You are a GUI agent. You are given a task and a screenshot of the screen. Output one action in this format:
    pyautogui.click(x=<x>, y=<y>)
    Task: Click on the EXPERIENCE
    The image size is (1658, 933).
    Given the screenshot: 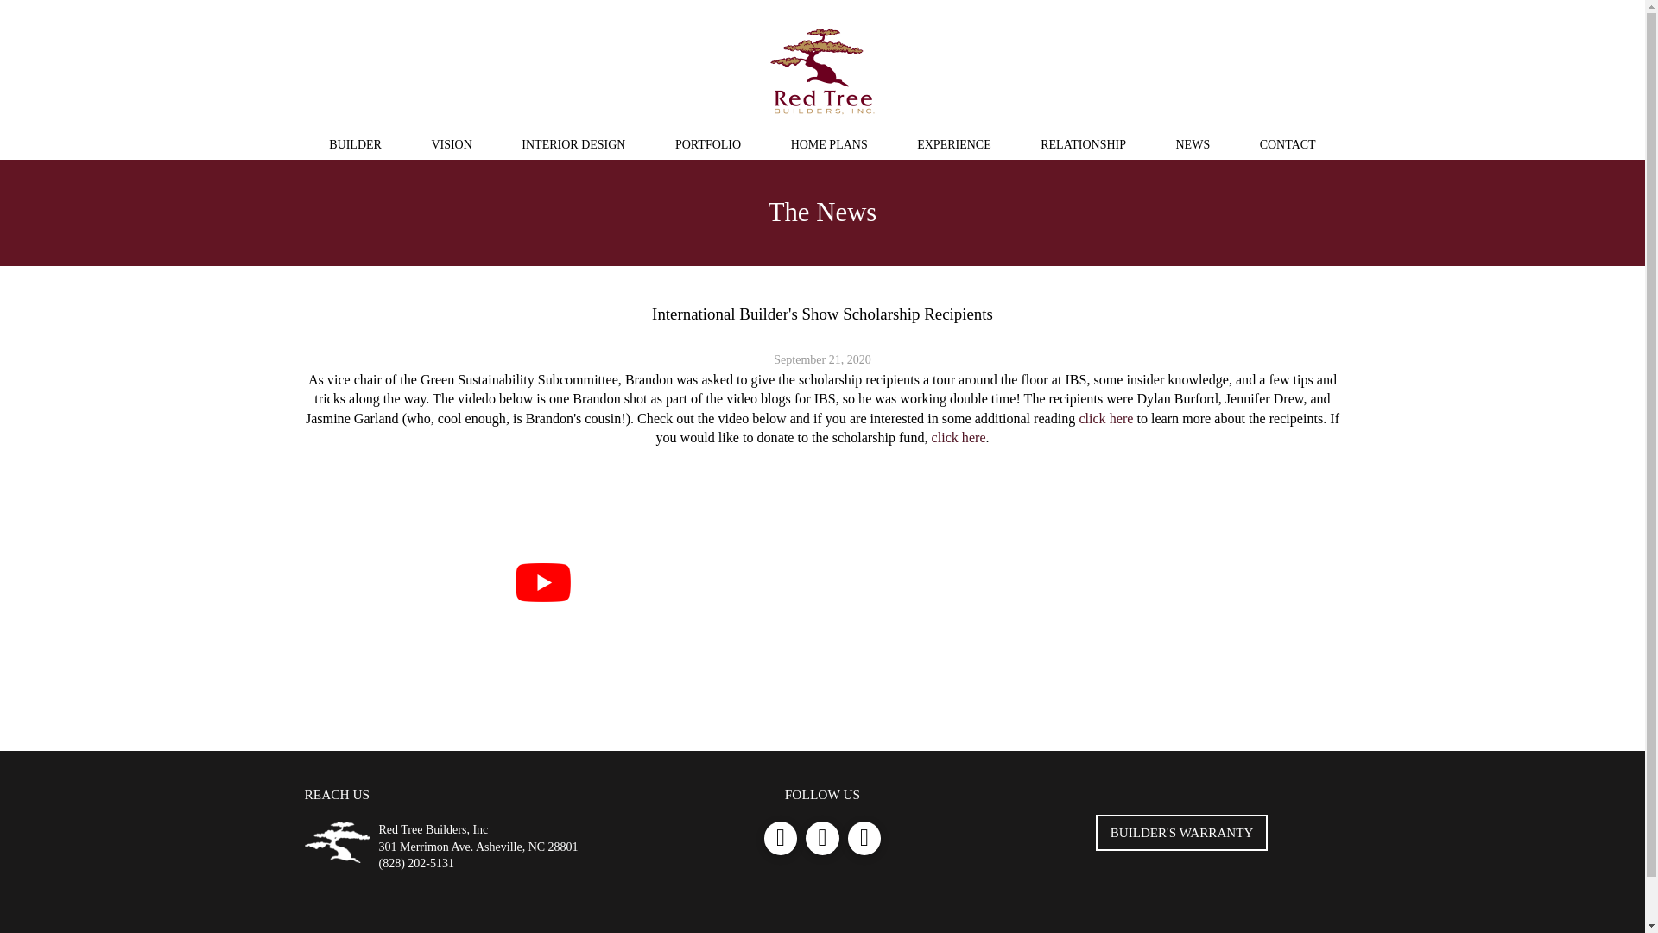 What is the action you would take?
    pyautogui.click(x=953, y=144)
    